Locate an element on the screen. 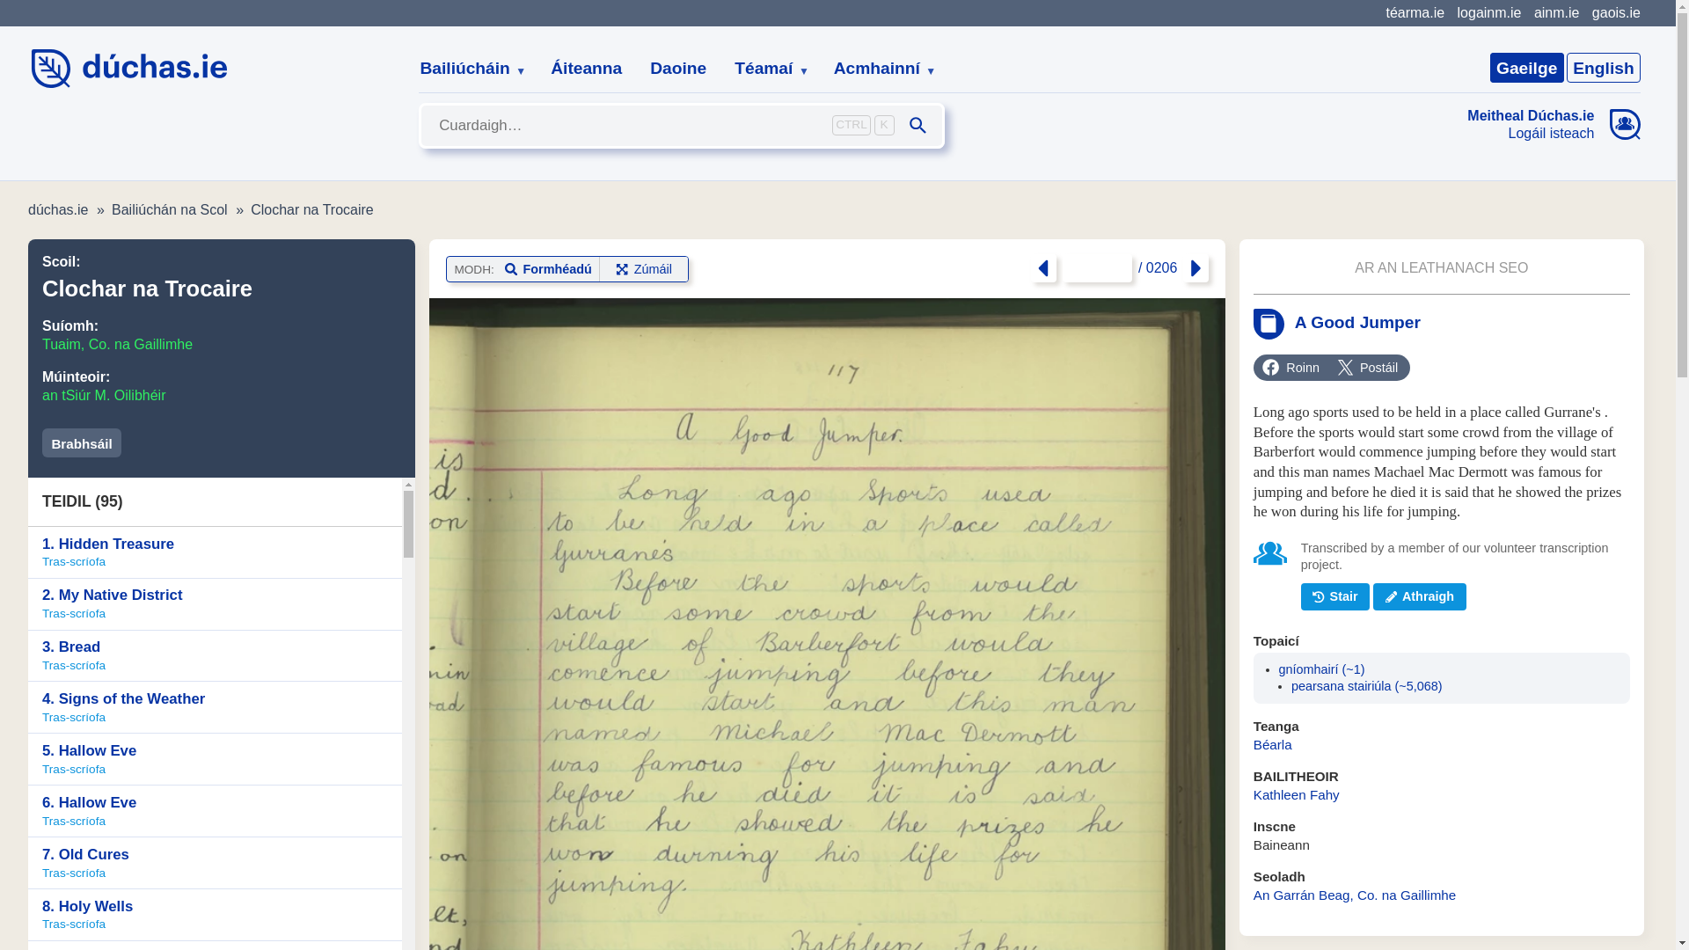  Tuaim, Co. na Gaillimhe is located at coordinates (117, 344).